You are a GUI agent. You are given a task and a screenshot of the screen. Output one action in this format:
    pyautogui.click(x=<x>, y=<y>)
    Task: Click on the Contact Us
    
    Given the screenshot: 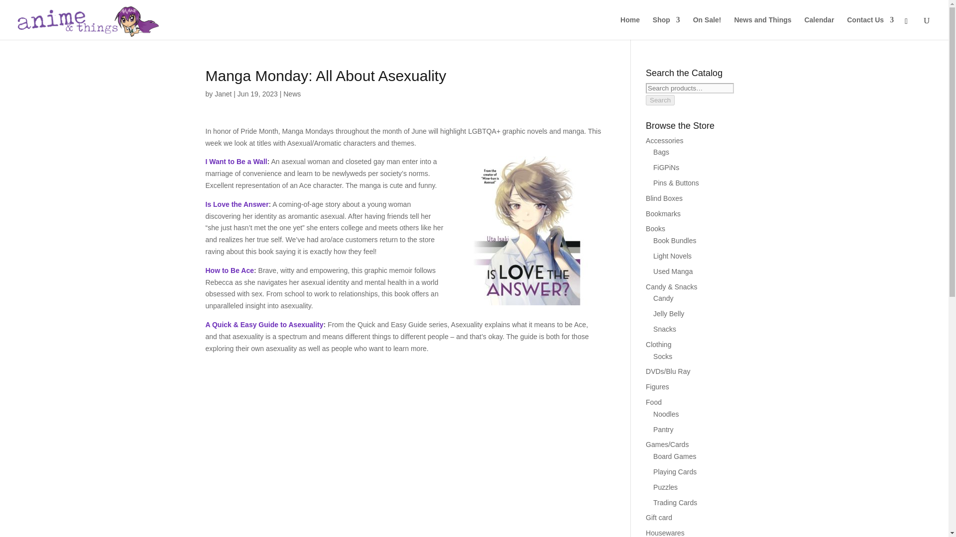 What is the action you would take?
    pyautogui.click(x=870, y=28)
    